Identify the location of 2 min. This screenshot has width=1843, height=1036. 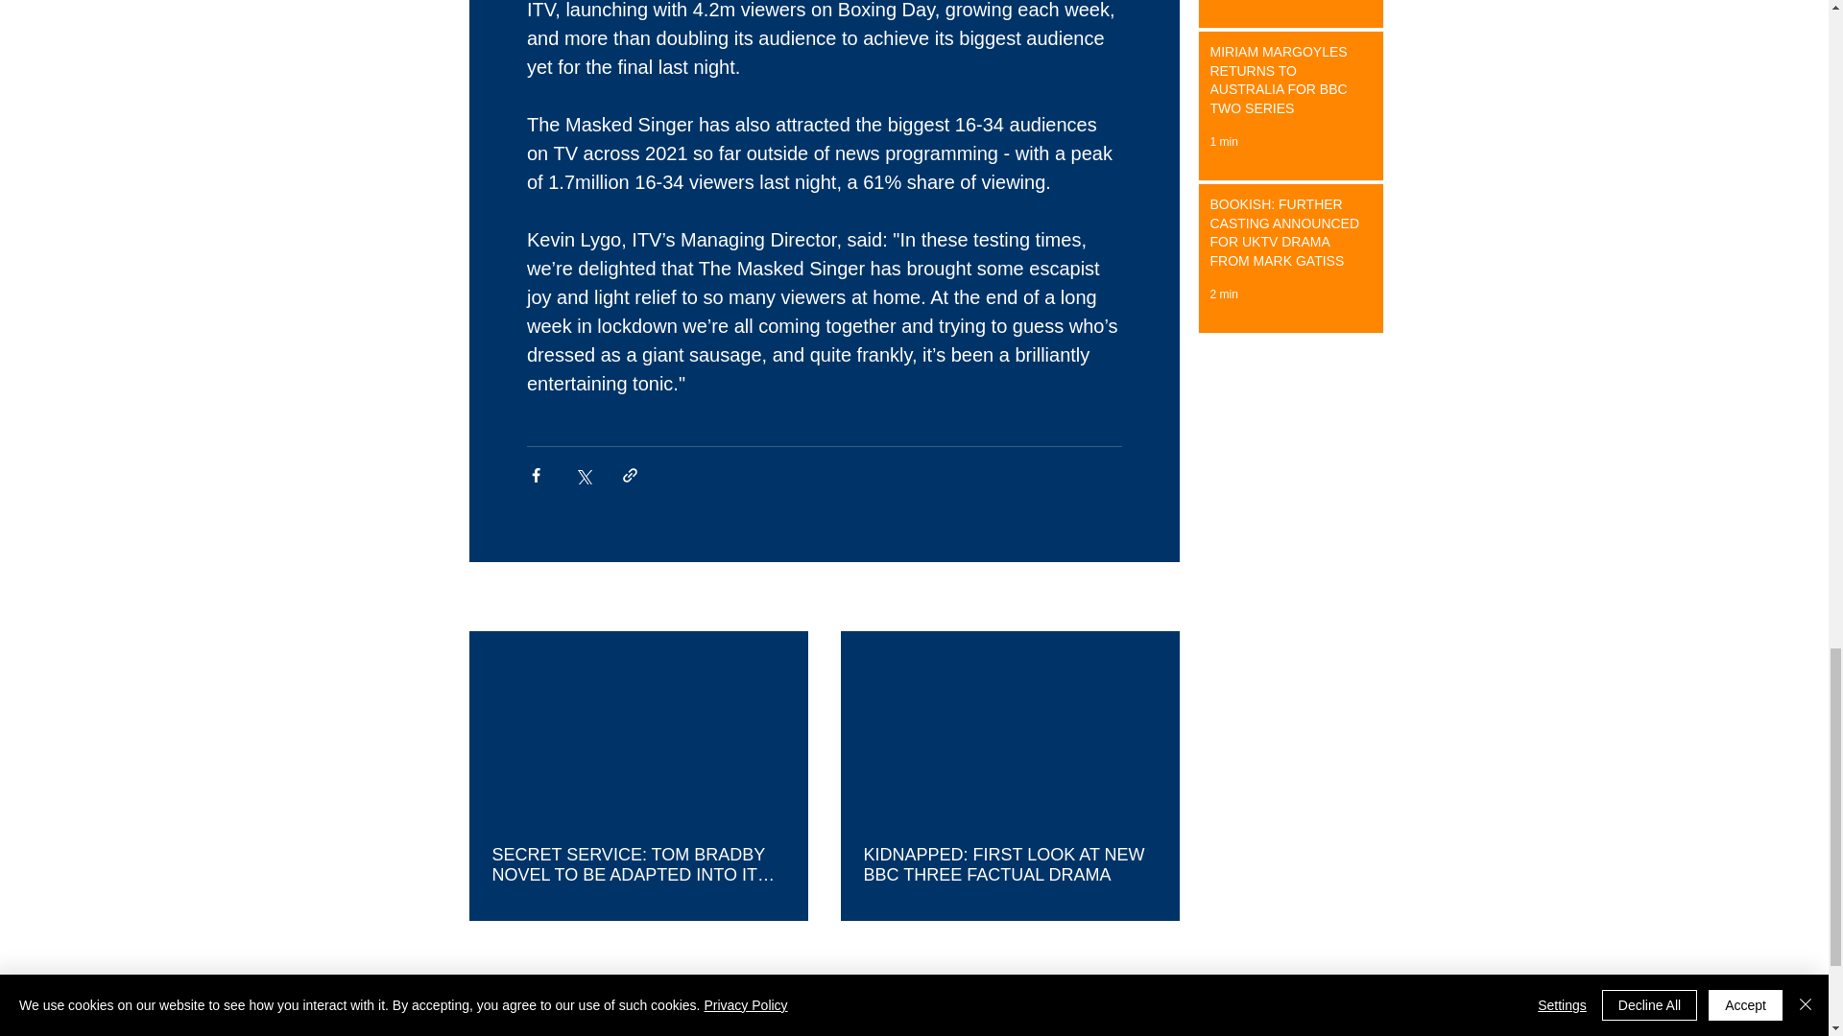
(1223, 294).